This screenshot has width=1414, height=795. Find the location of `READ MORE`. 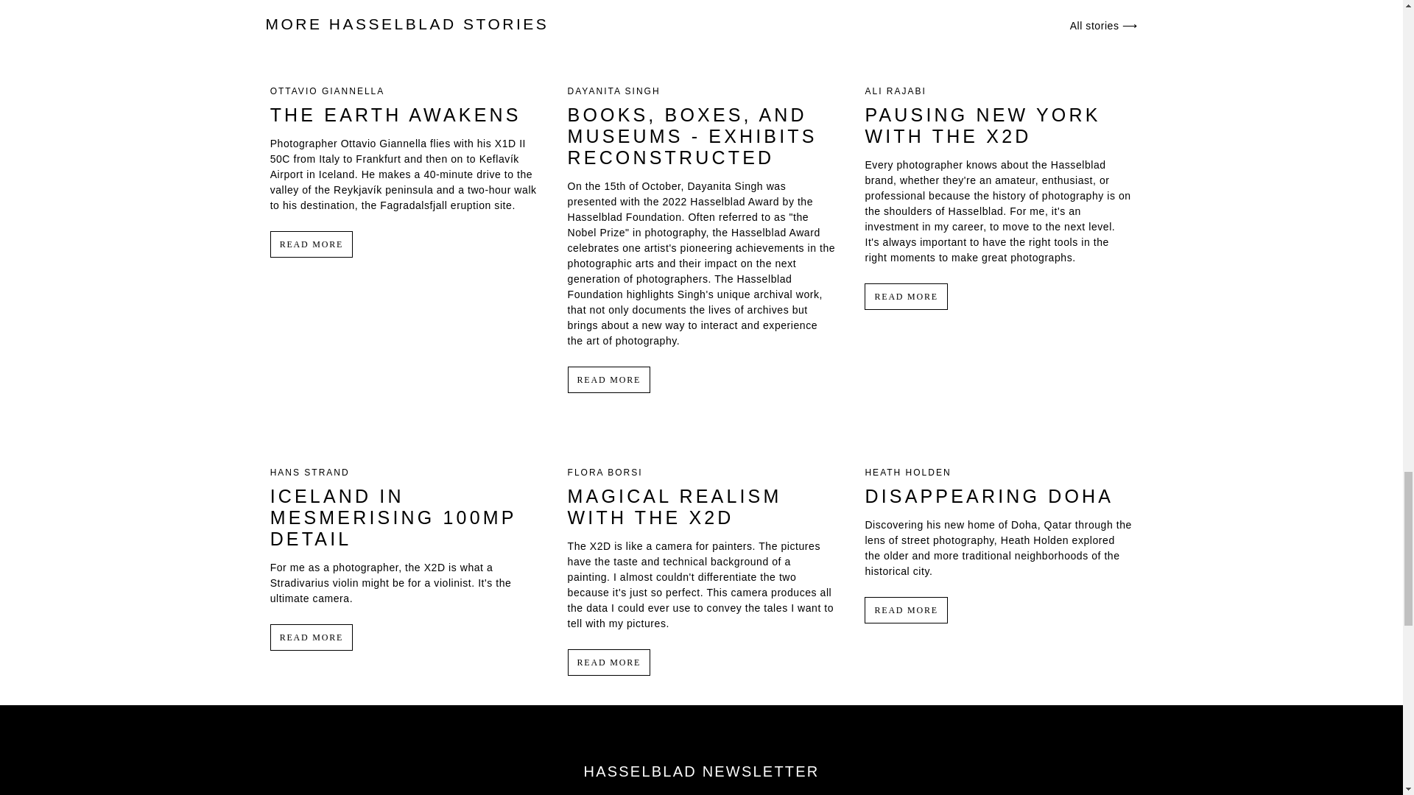

READ MORE is located at coordinates (312, 637).